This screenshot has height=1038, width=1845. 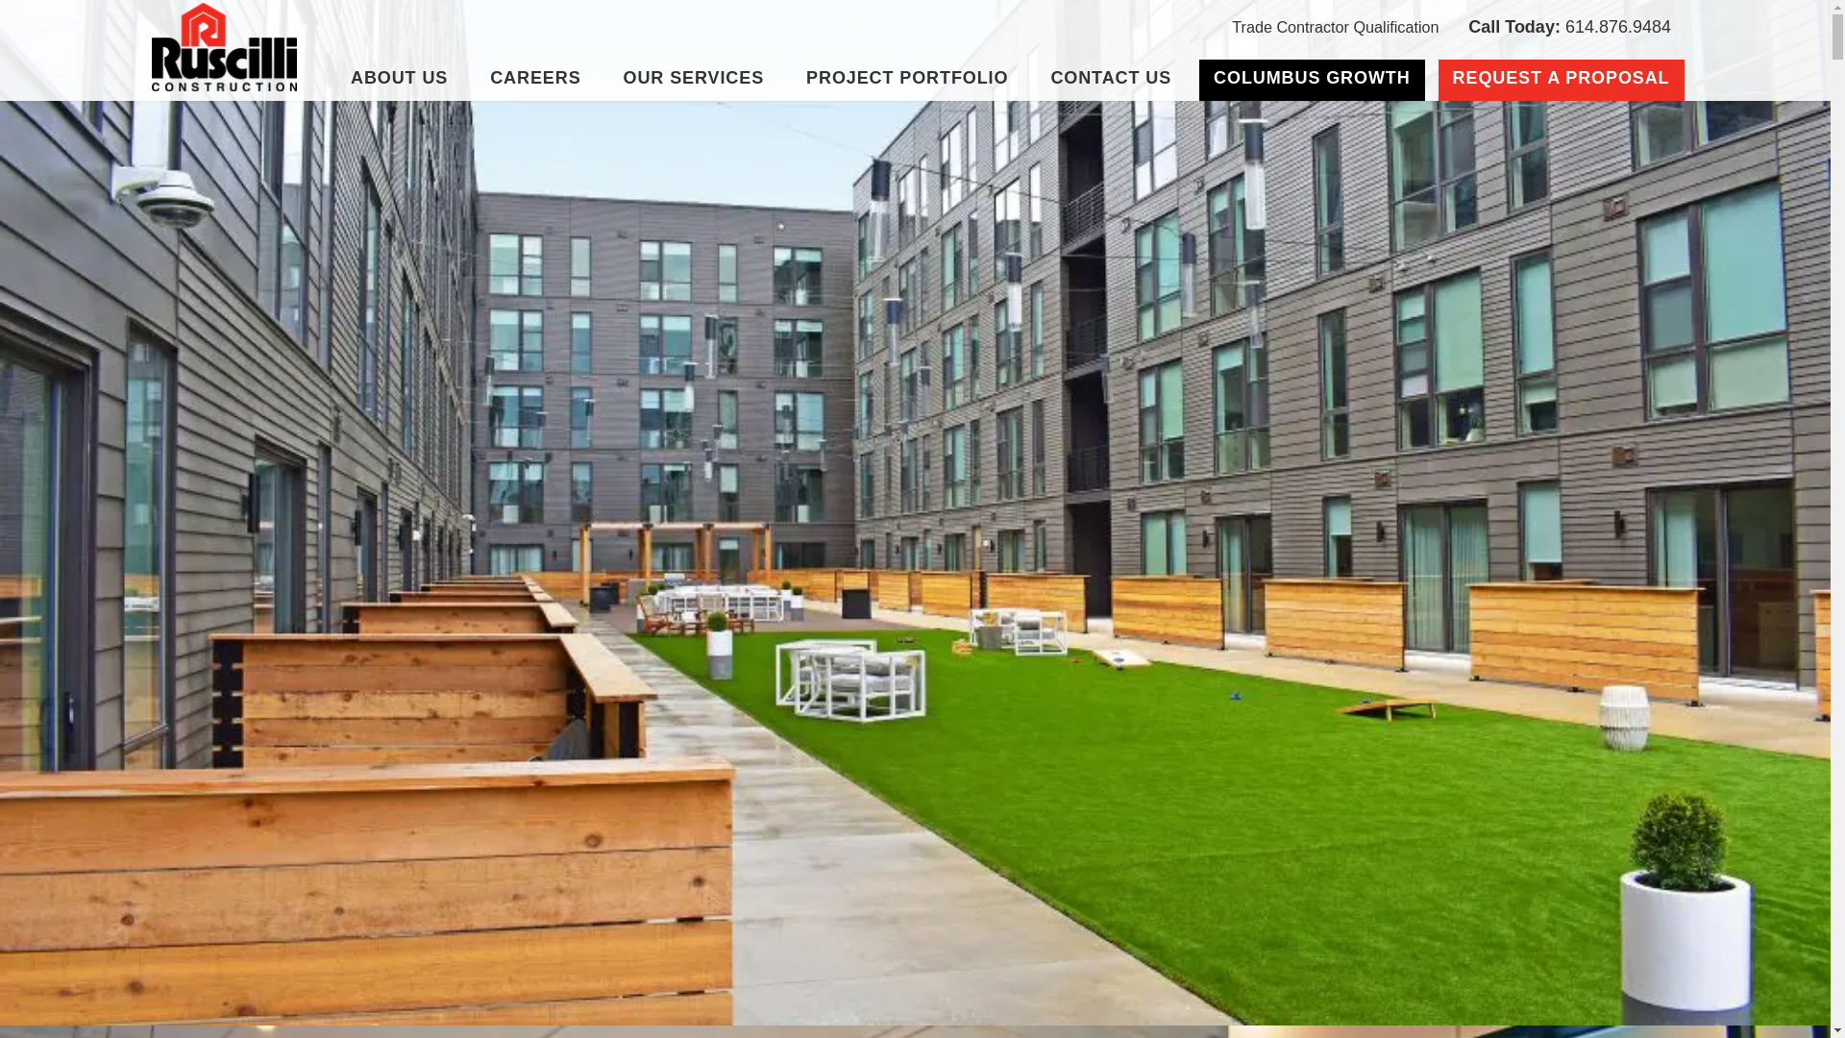 I want to click on Ruscilli Construction Co., Inc., so click(x=224, y=47).